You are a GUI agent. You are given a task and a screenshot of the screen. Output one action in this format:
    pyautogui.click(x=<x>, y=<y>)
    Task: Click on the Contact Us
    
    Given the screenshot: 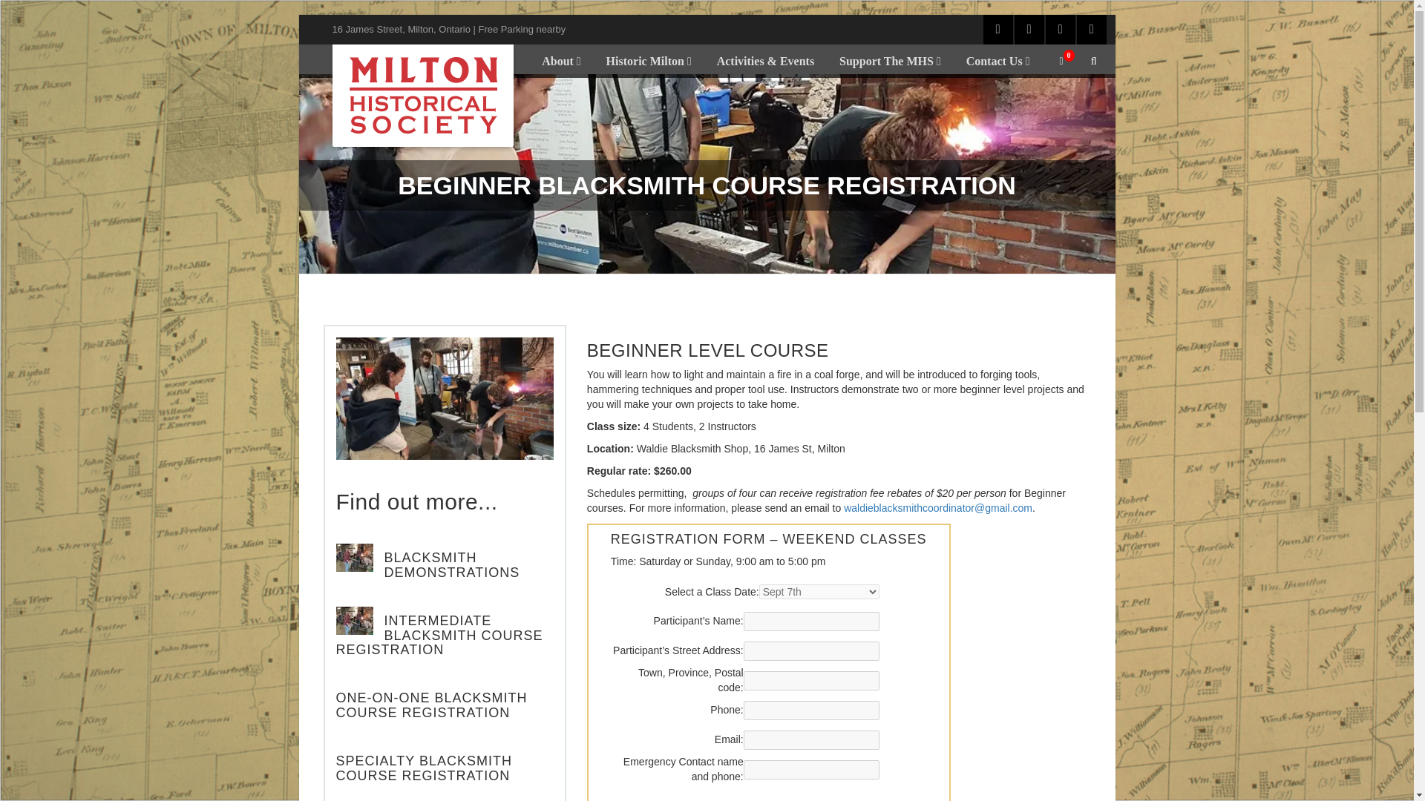 What is the action you would take?
    pyautogui.click(x=997, y=61)
    